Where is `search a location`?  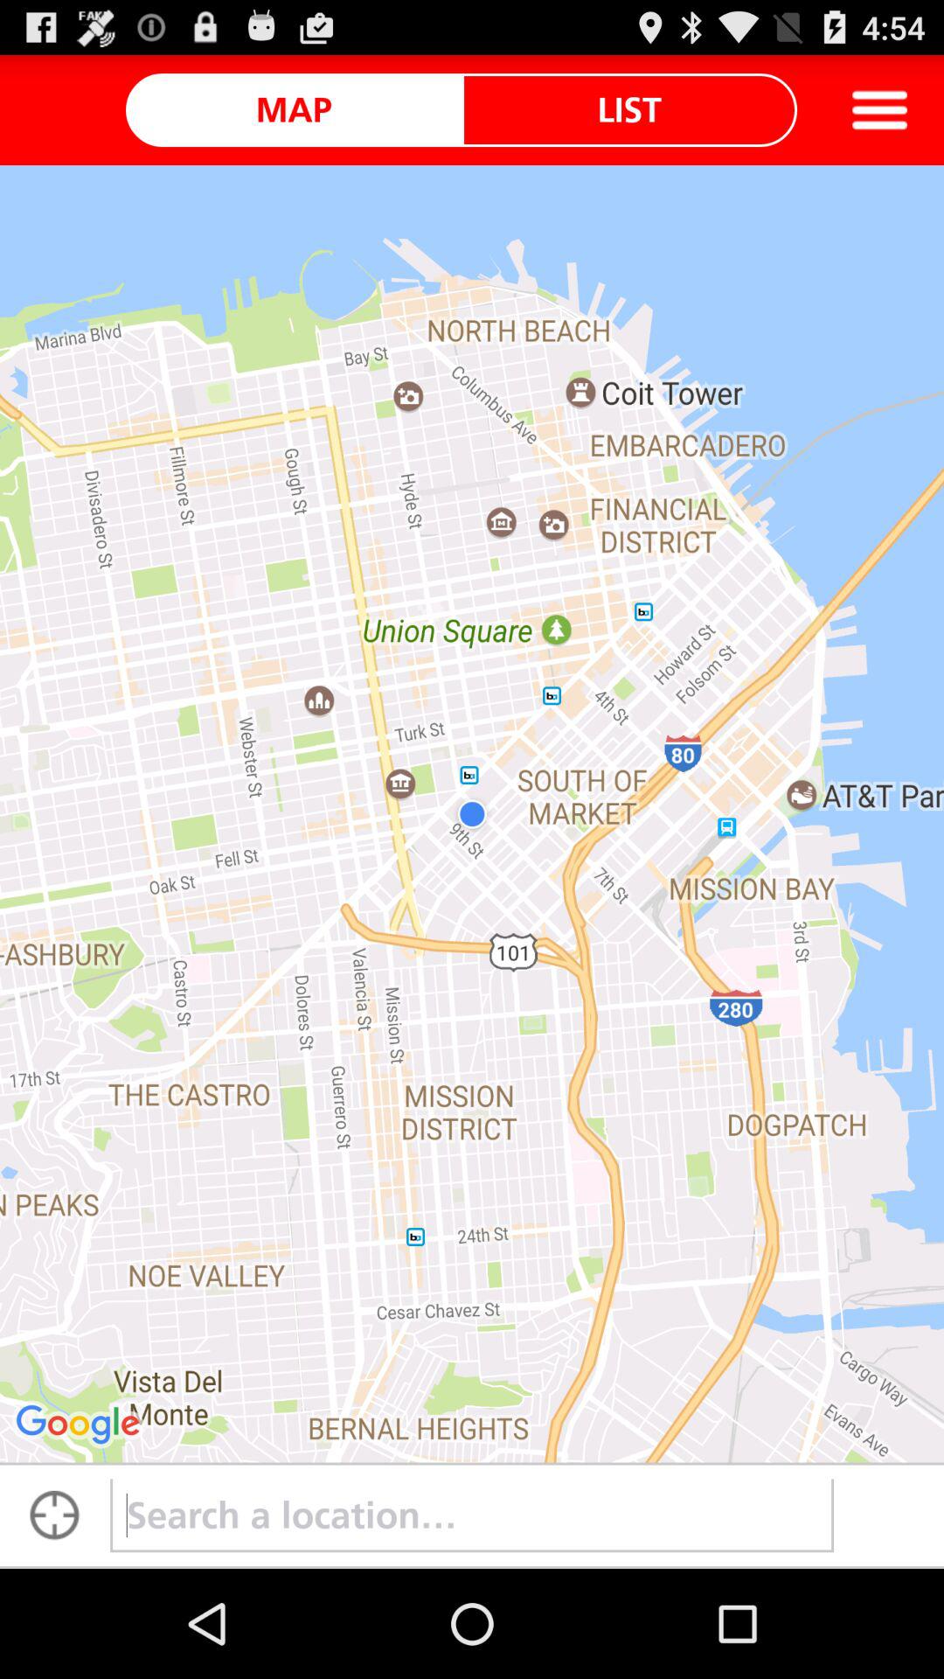 search a location is located at coordinates (472, 1515).